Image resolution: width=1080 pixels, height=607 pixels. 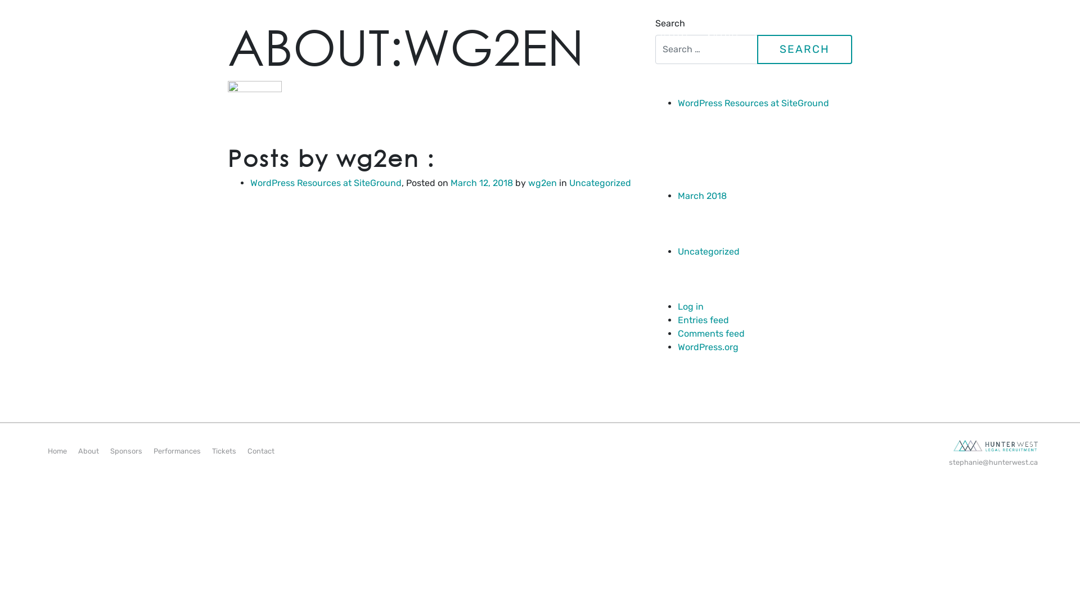 What do you see at coordinates (1001, 37) in the screenshot?
I see `CONTACT` at bounding box center [1001, 37].